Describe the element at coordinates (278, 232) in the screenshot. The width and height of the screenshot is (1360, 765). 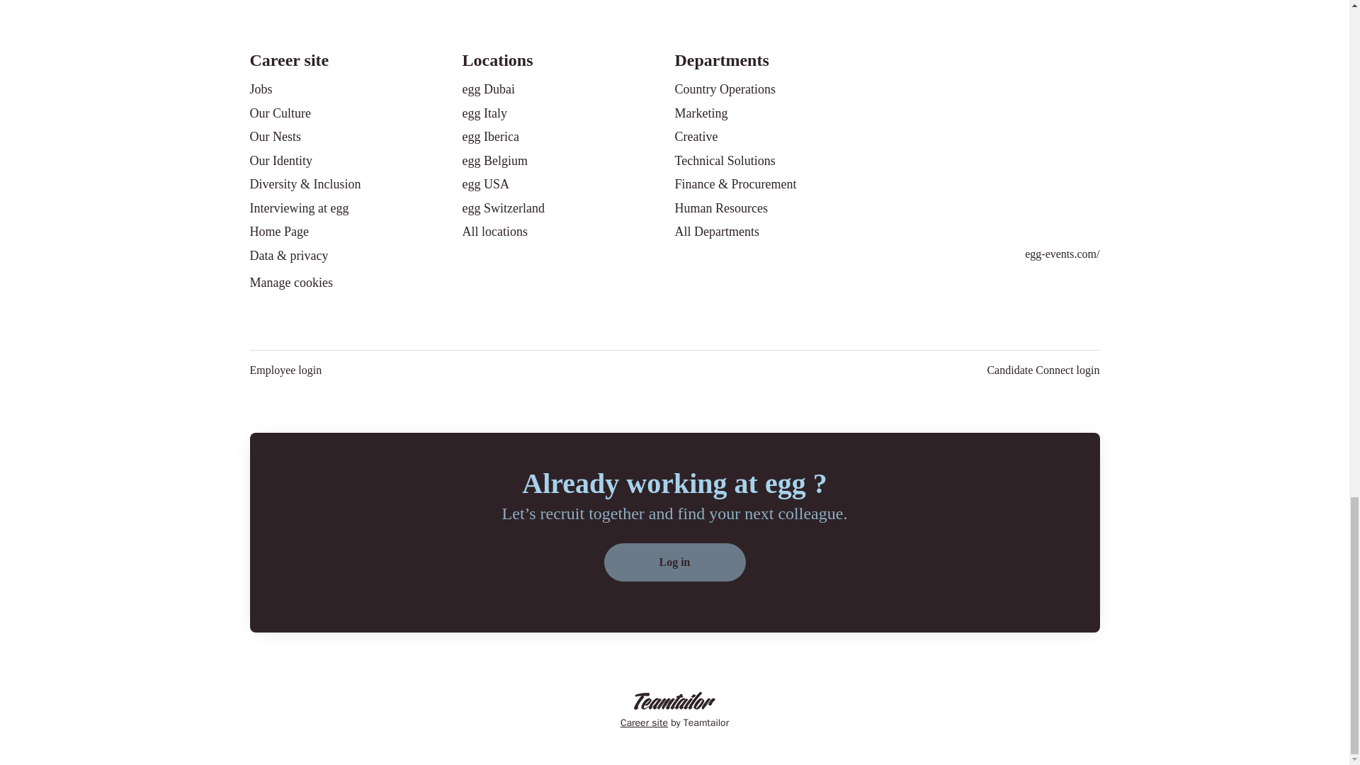
I see `Home Page` at that location.